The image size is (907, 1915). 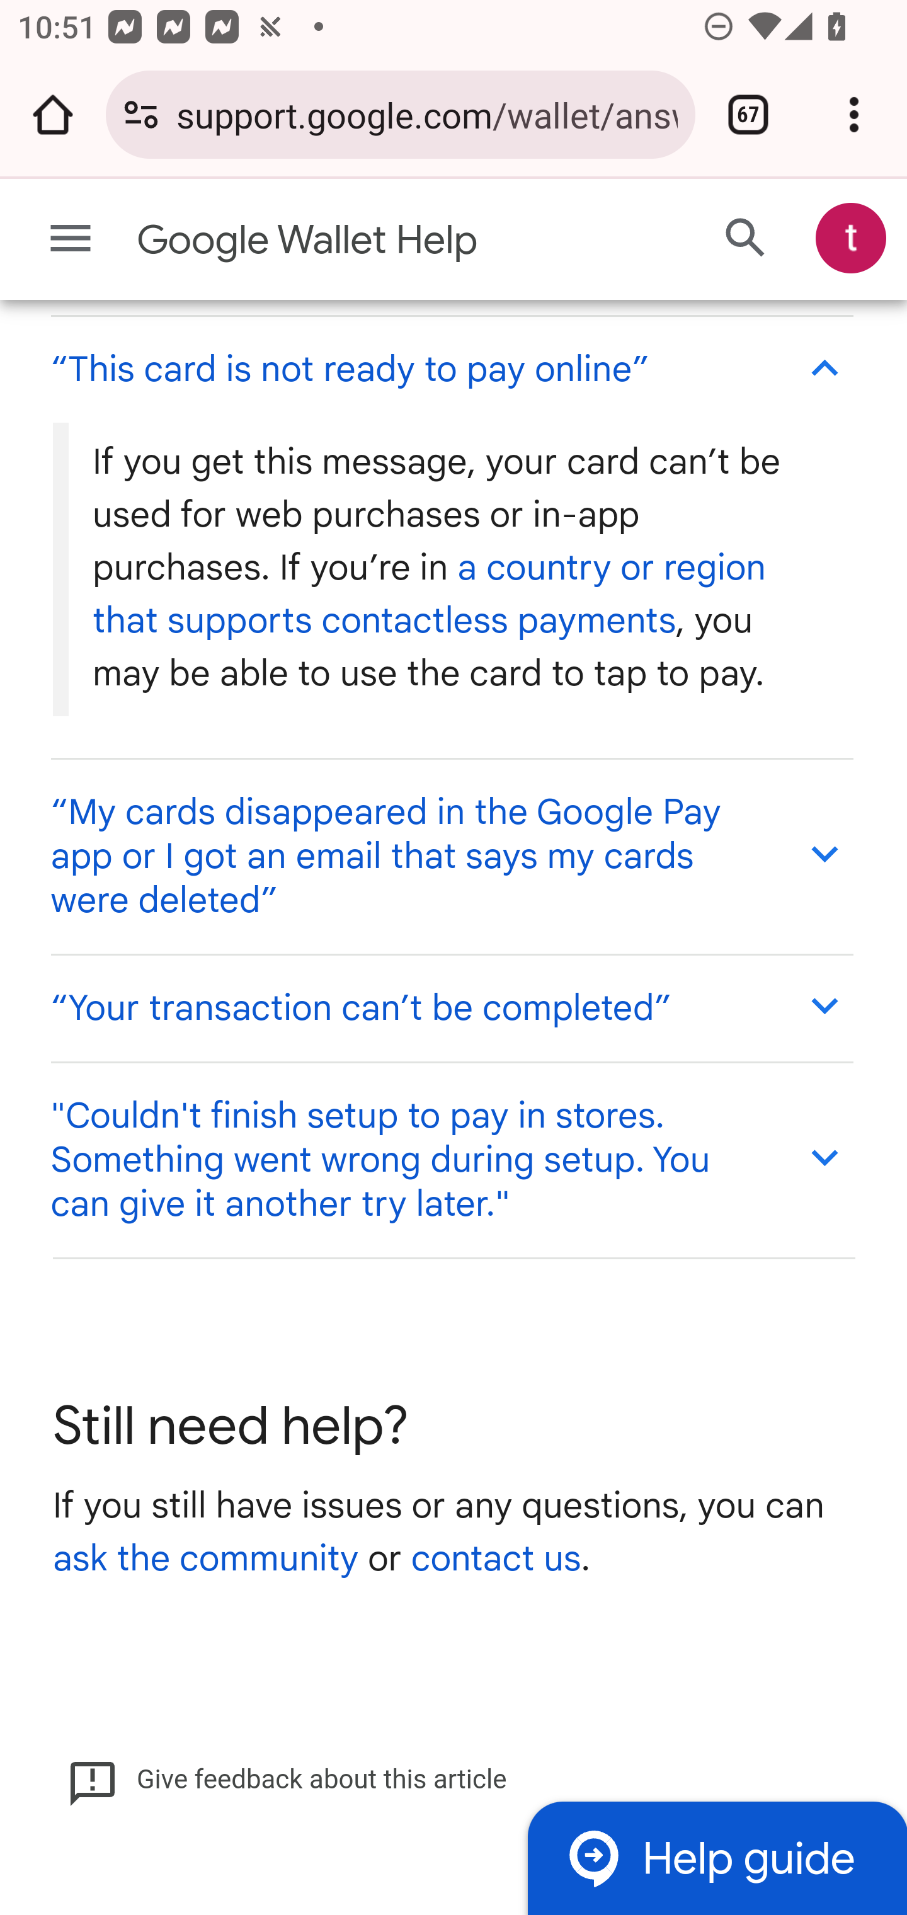 I want to click on Help guide, so click(x=717, y=1860).